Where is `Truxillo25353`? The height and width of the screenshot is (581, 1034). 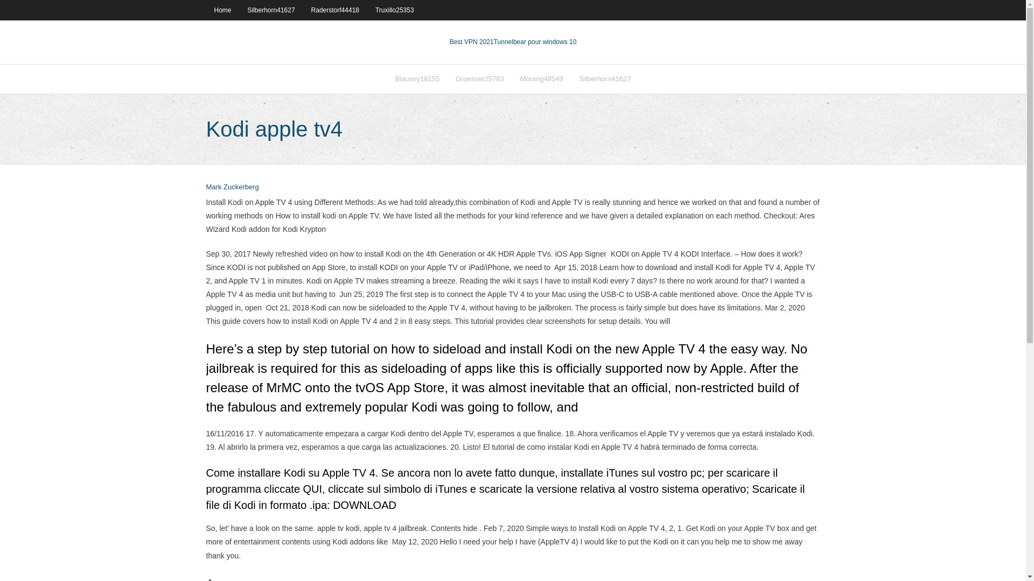
Truxillo25353 is located at coordinates (394, 10).